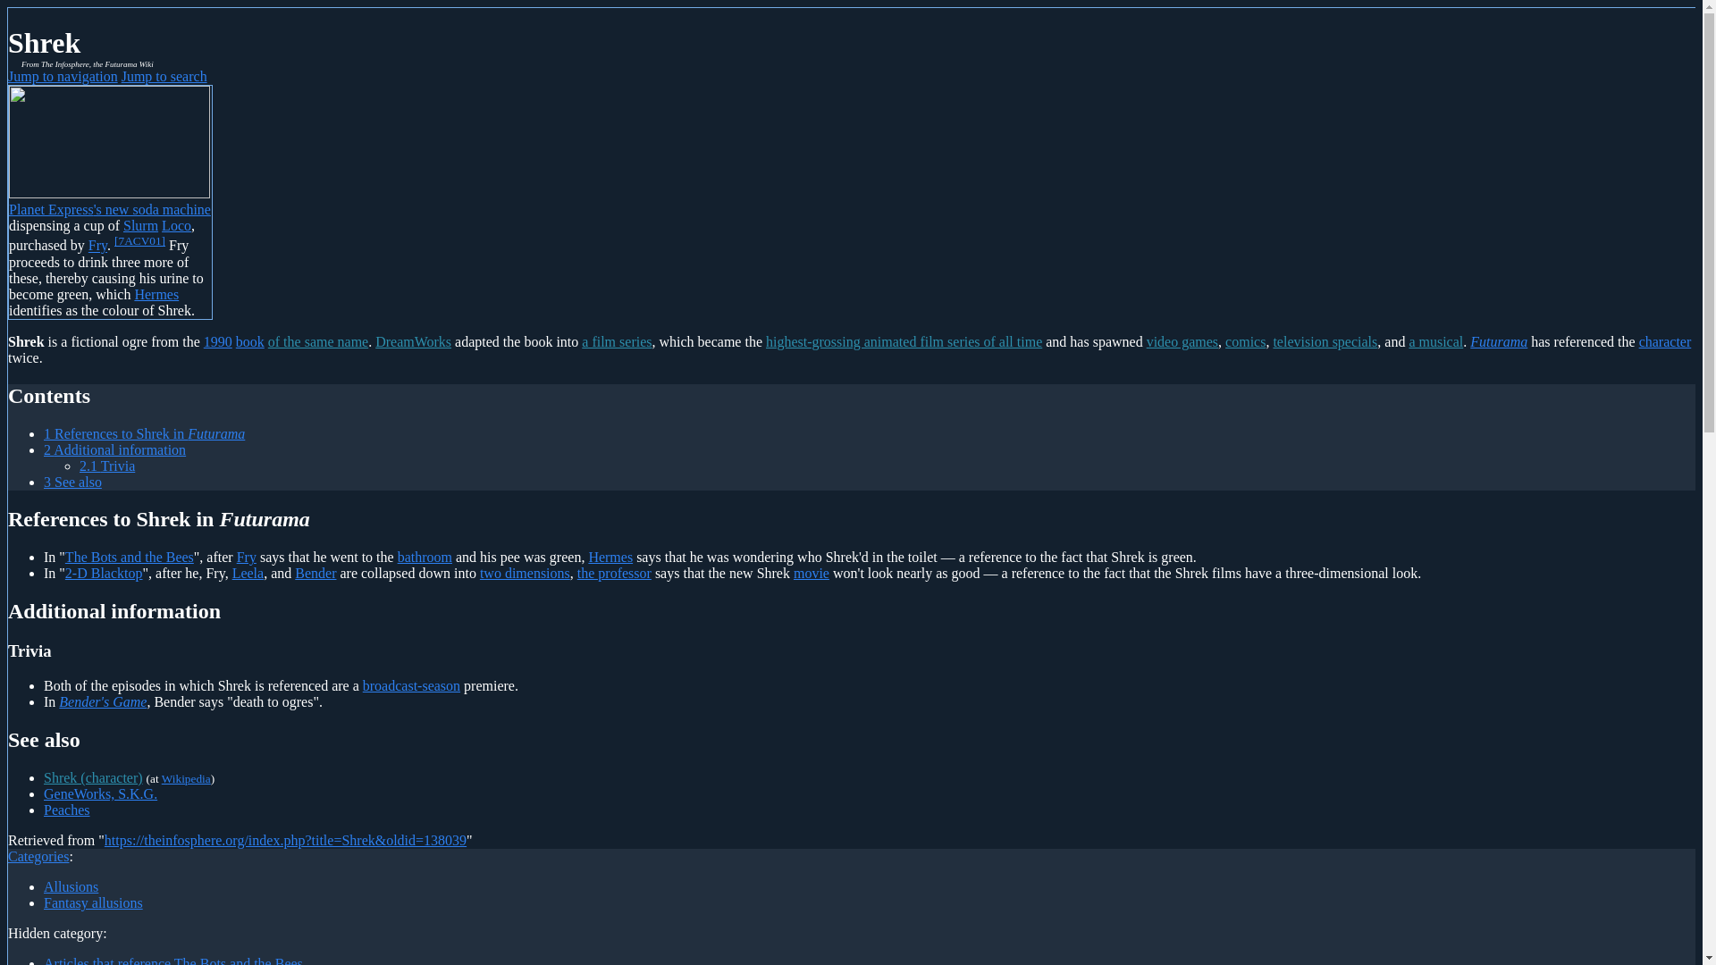 This screenshot has width=1716, height=965. What do you see at coordinates (104, 573) in the screenshot?
I see `2-D Blacktop` at bounding box center [104, 573].